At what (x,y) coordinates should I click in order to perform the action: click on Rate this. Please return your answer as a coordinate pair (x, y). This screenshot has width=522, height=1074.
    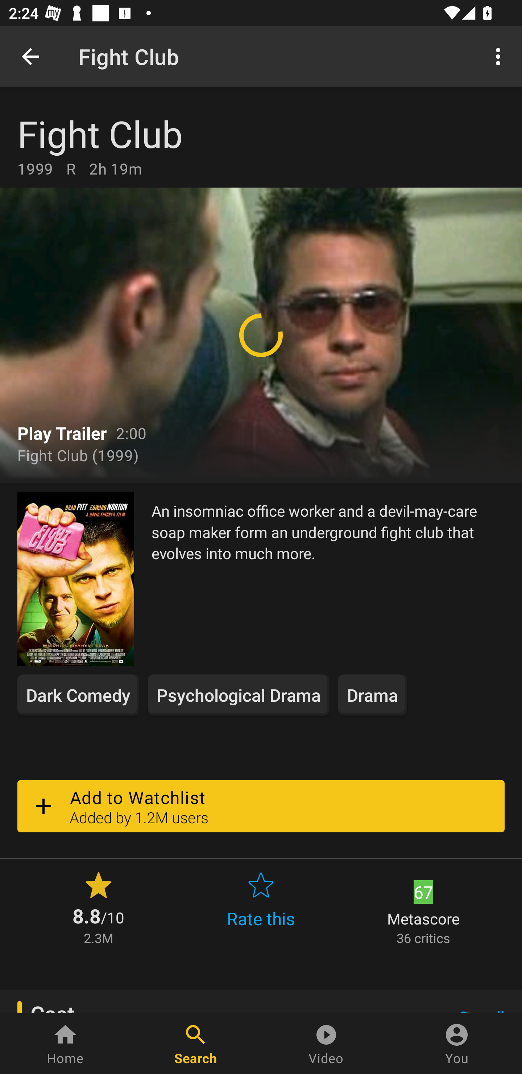
    Looking at the image, I should click on (261, 907).